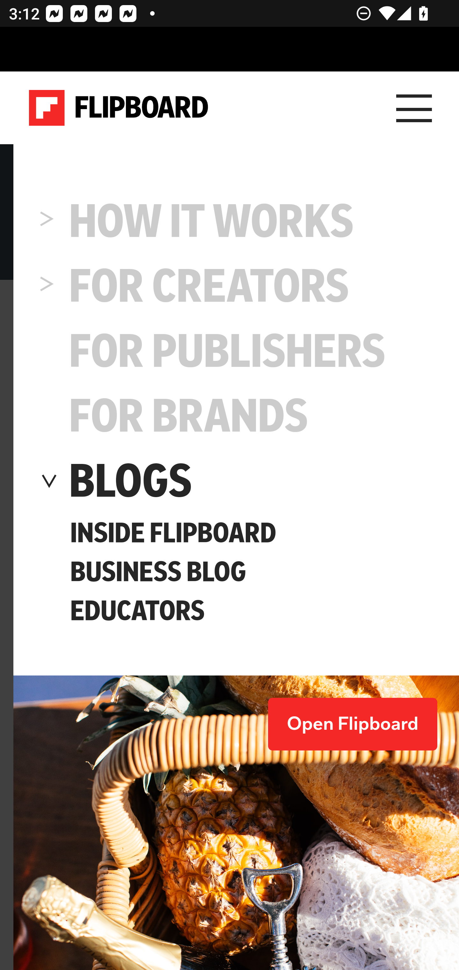 The width and height of the screenshot is (459, 970). I want to click on , so click(47, 286).